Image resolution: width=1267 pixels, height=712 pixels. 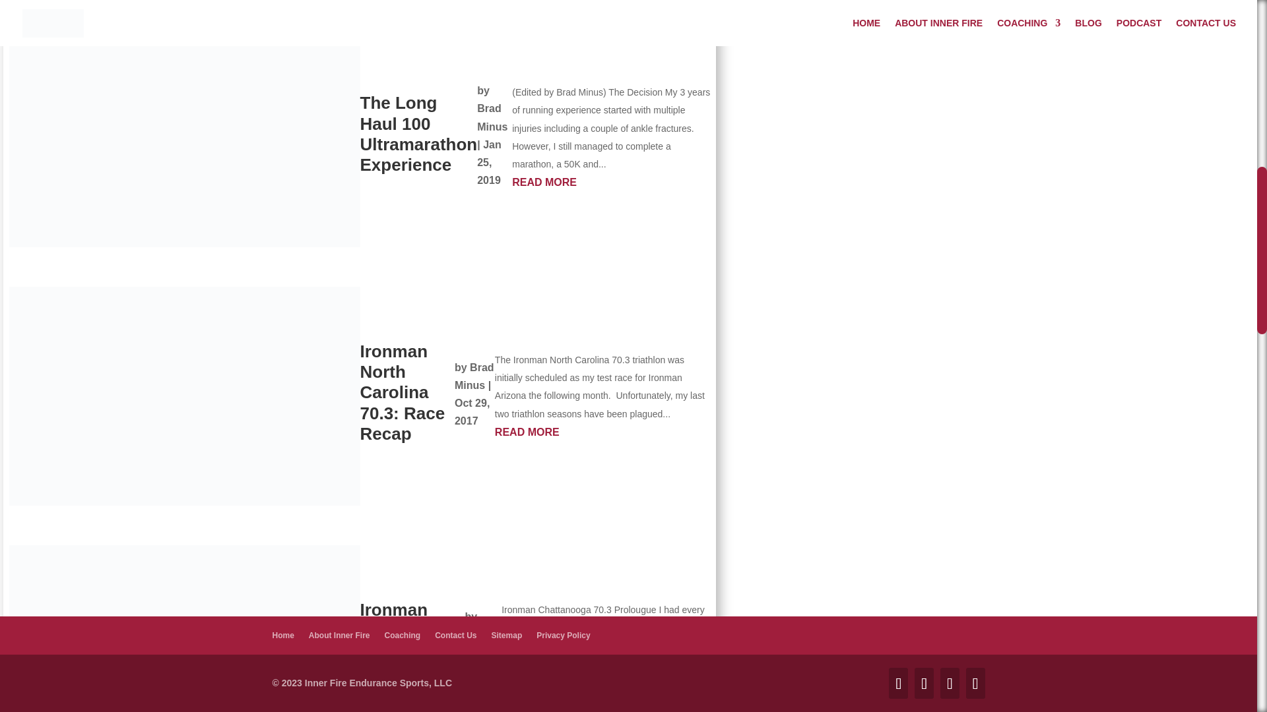 I want to click on Brad Minus, so click(x=474, y=376).